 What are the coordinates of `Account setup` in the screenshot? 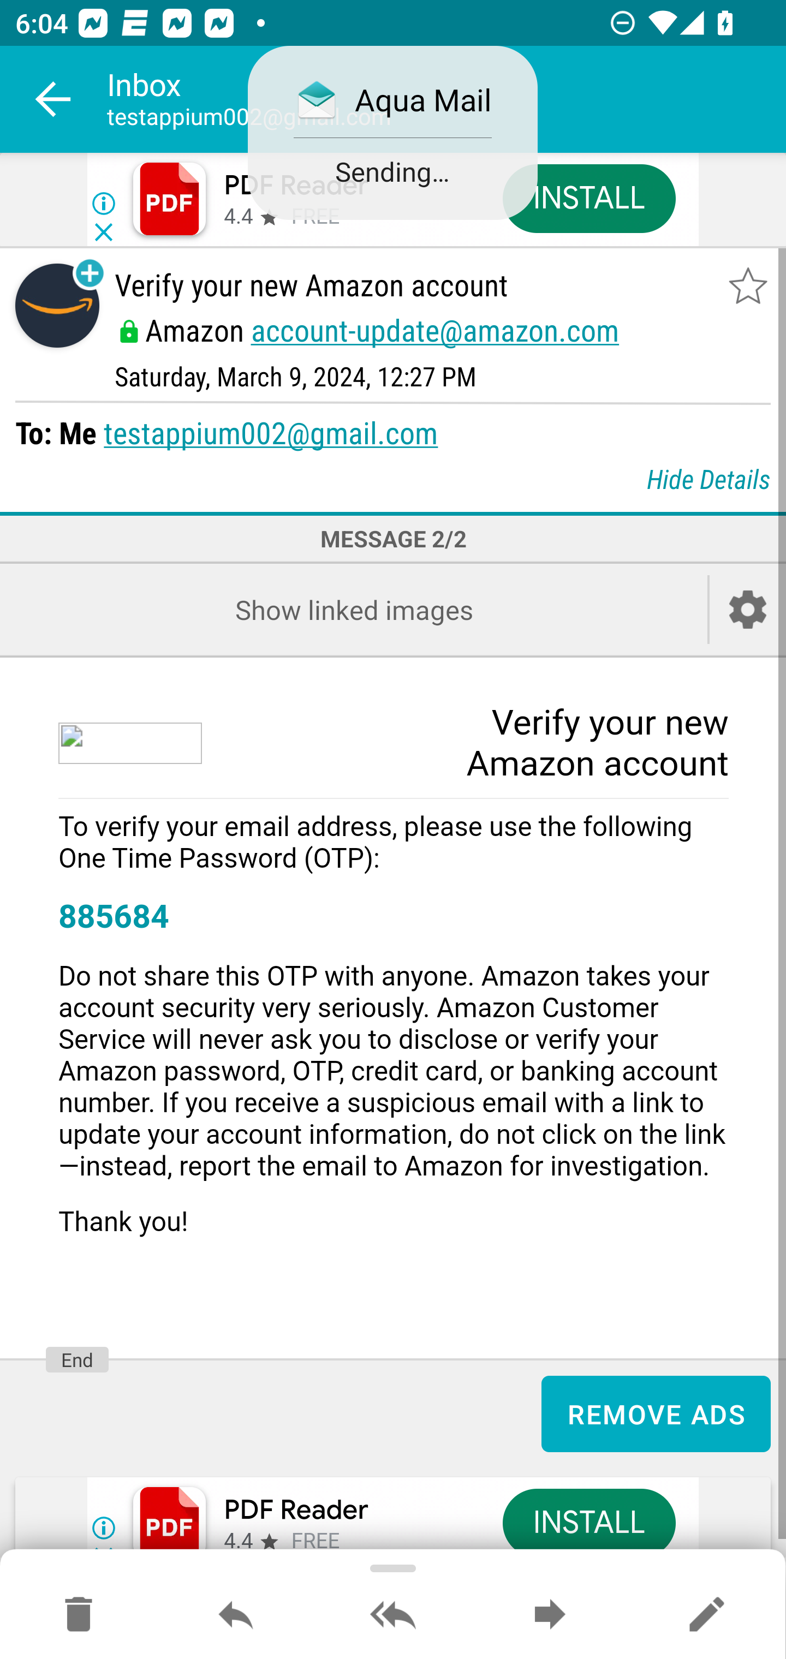 It's located at (748, 609).